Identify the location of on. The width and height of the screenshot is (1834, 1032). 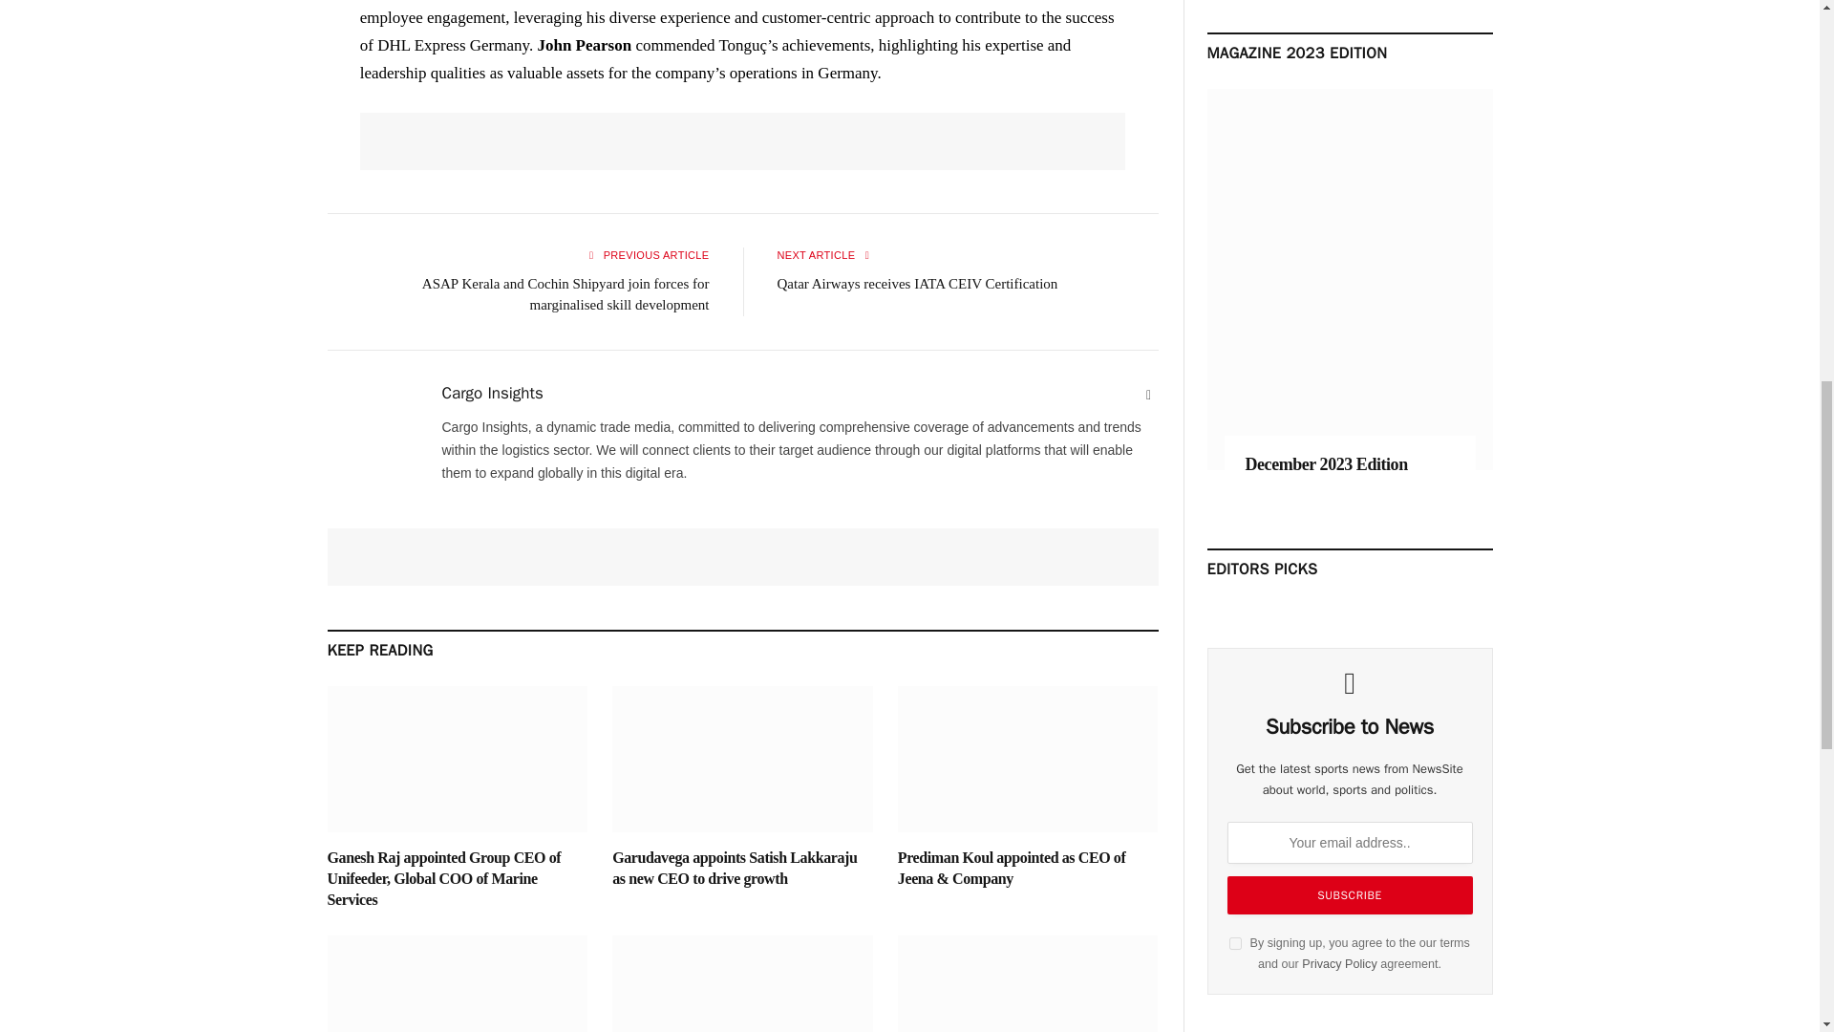
(1234, 942).